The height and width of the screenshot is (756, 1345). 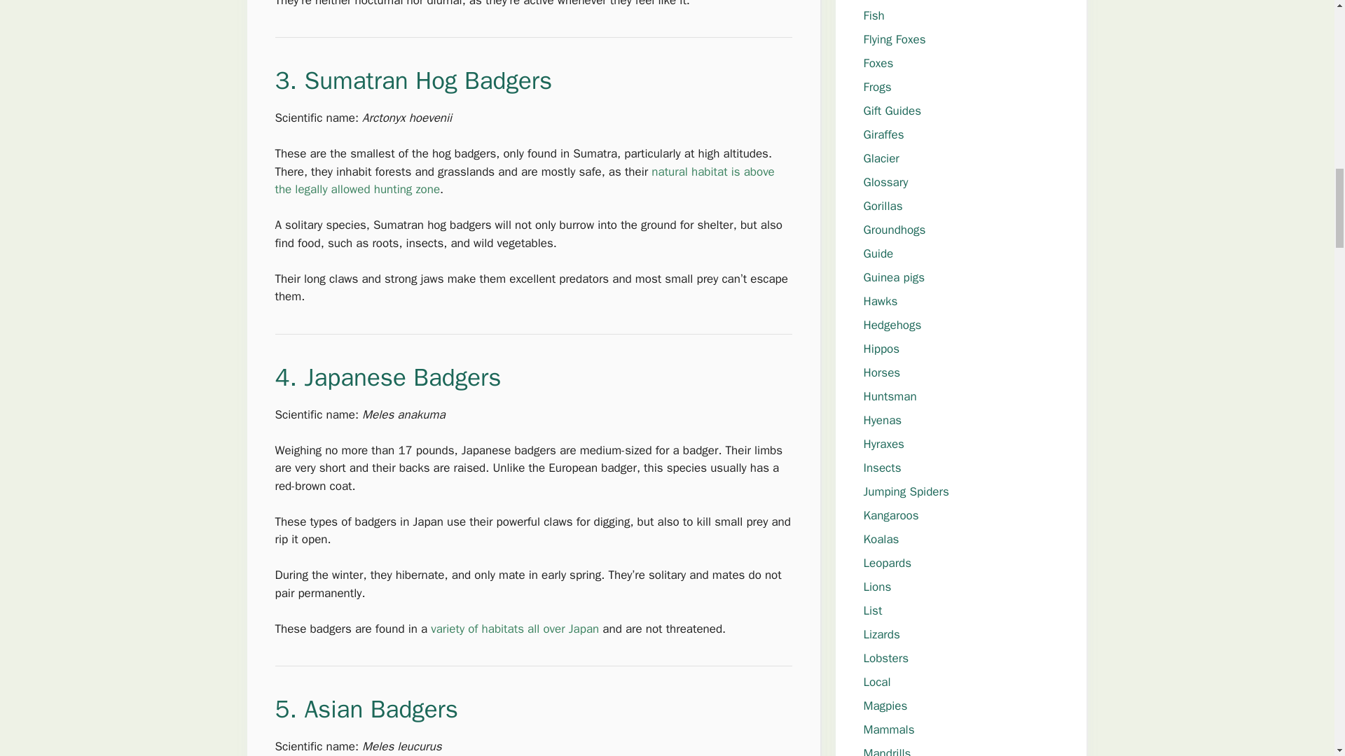 I want to click on variety of habitats all over Japan, so click(x=514, y=629).